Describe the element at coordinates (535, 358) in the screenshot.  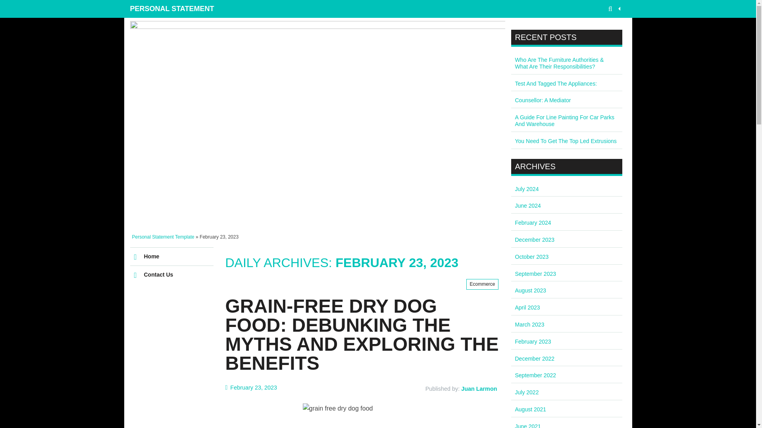
I see `December 2022` at that location.